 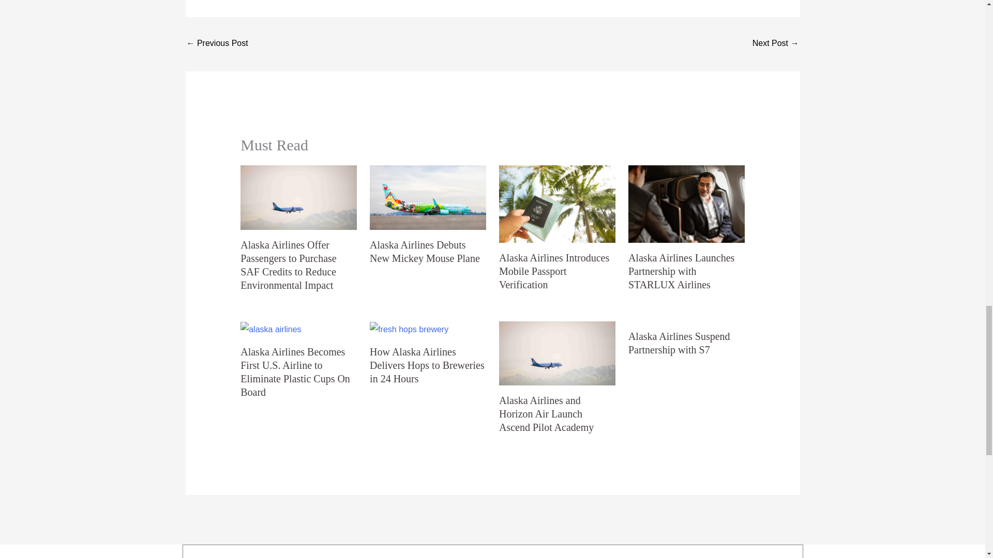 I want to click on British Airways to Conduct 25 Second Covid-19 Test, so click(x=217, y=43).